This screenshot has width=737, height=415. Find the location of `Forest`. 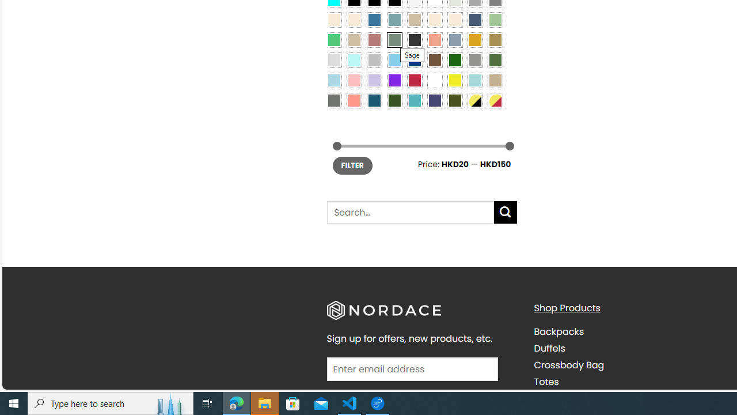

Forest is located at coordinates (394, 100).